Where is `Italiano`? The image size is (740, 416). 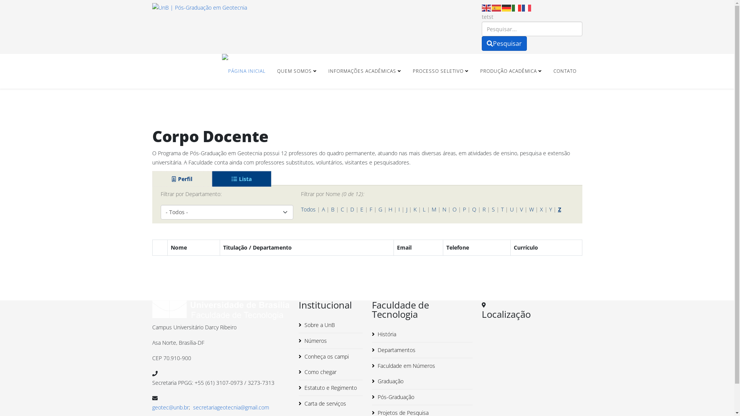 Italiano is located at coordinates (517, 8).